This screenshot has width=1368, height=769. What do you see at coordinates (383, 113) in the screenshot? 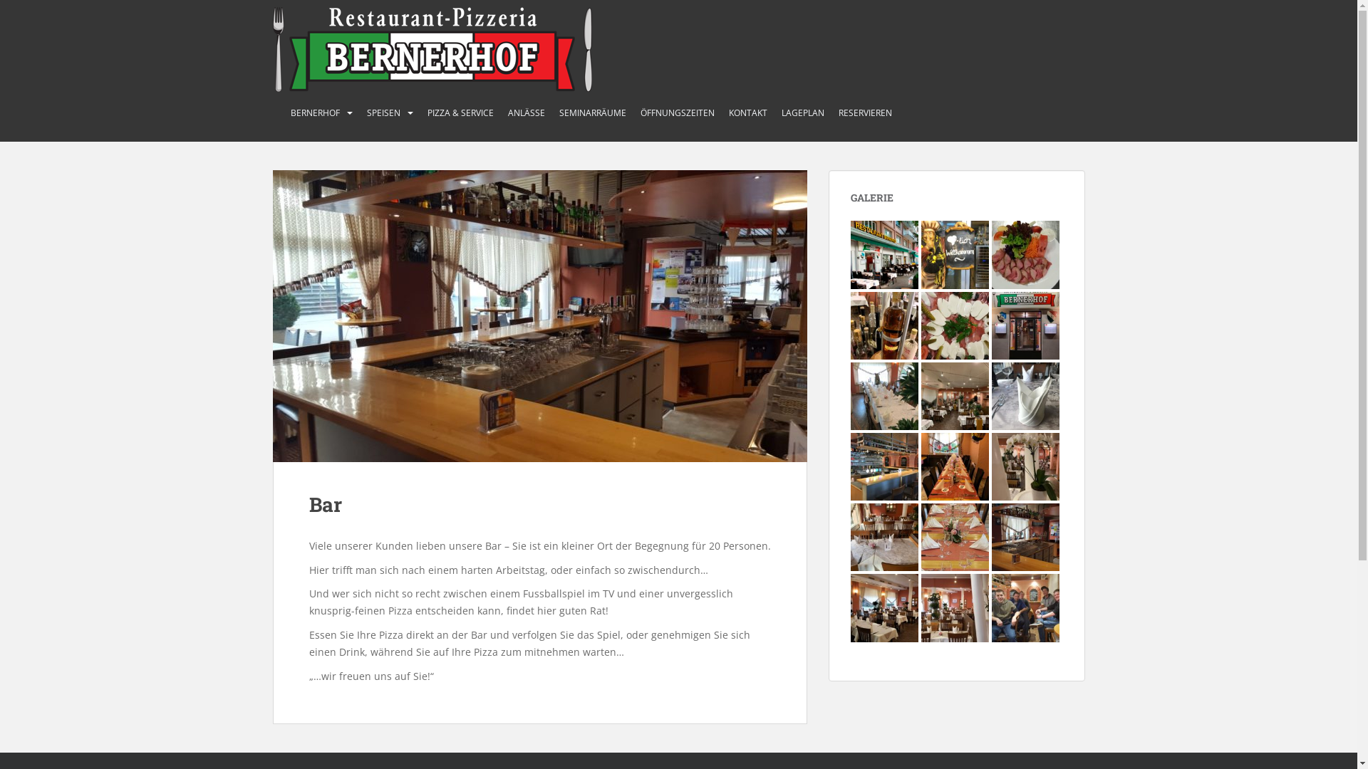
I see `SPEISEN` at bounding box center [383, 113].